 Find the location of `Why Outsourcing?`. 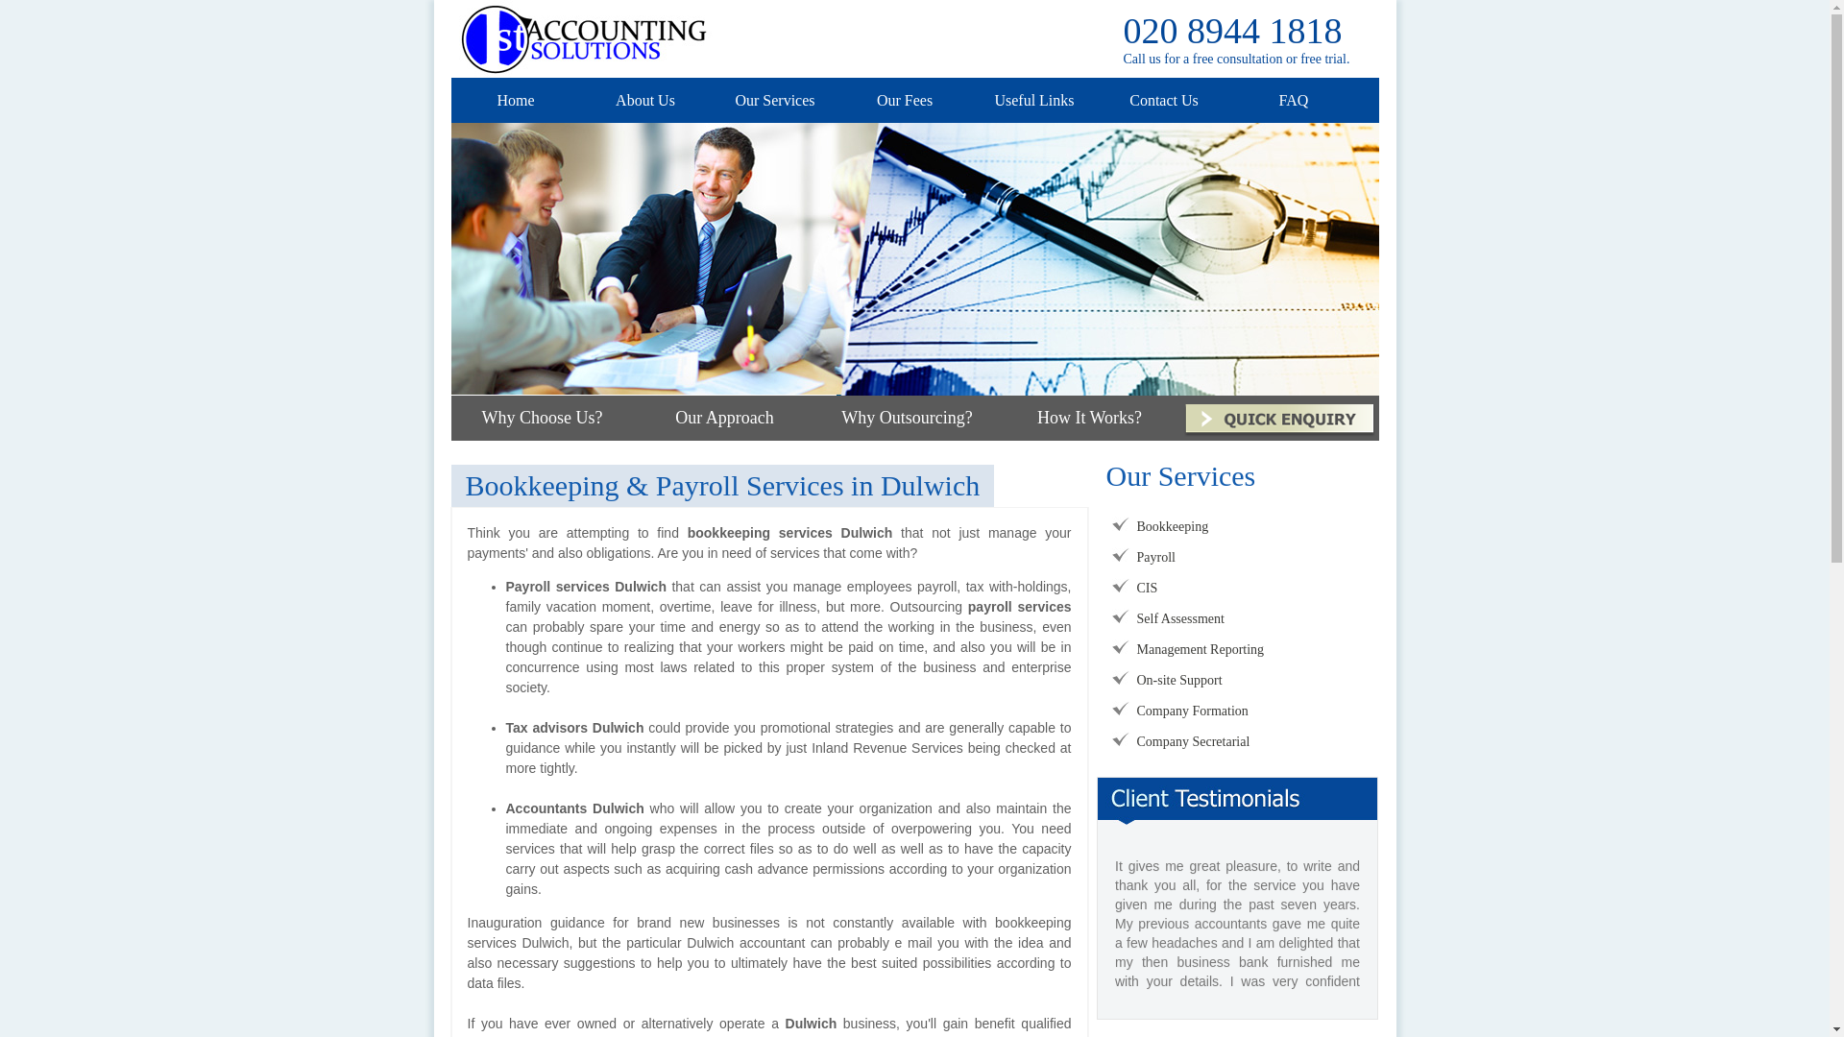

Why Outsourcing? is located at coordinates (907, 418).